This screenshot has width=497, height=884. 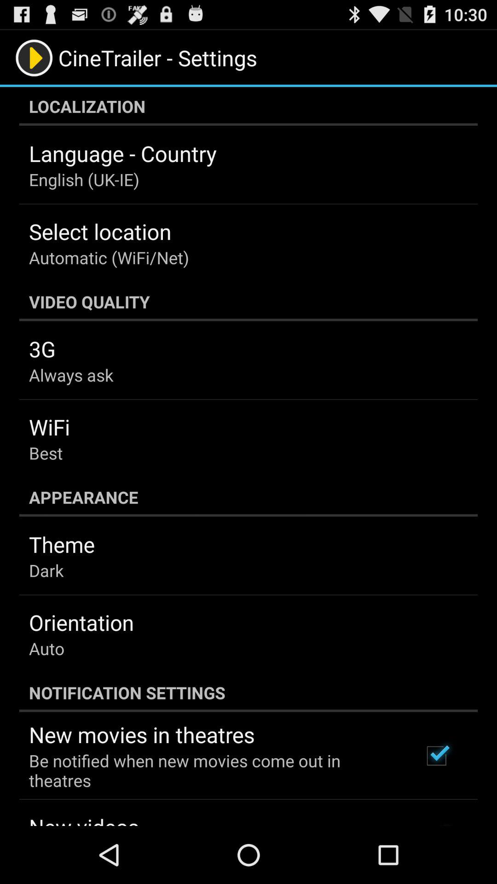 I want to click on flip until the language - country, so click(x=123, y=153).